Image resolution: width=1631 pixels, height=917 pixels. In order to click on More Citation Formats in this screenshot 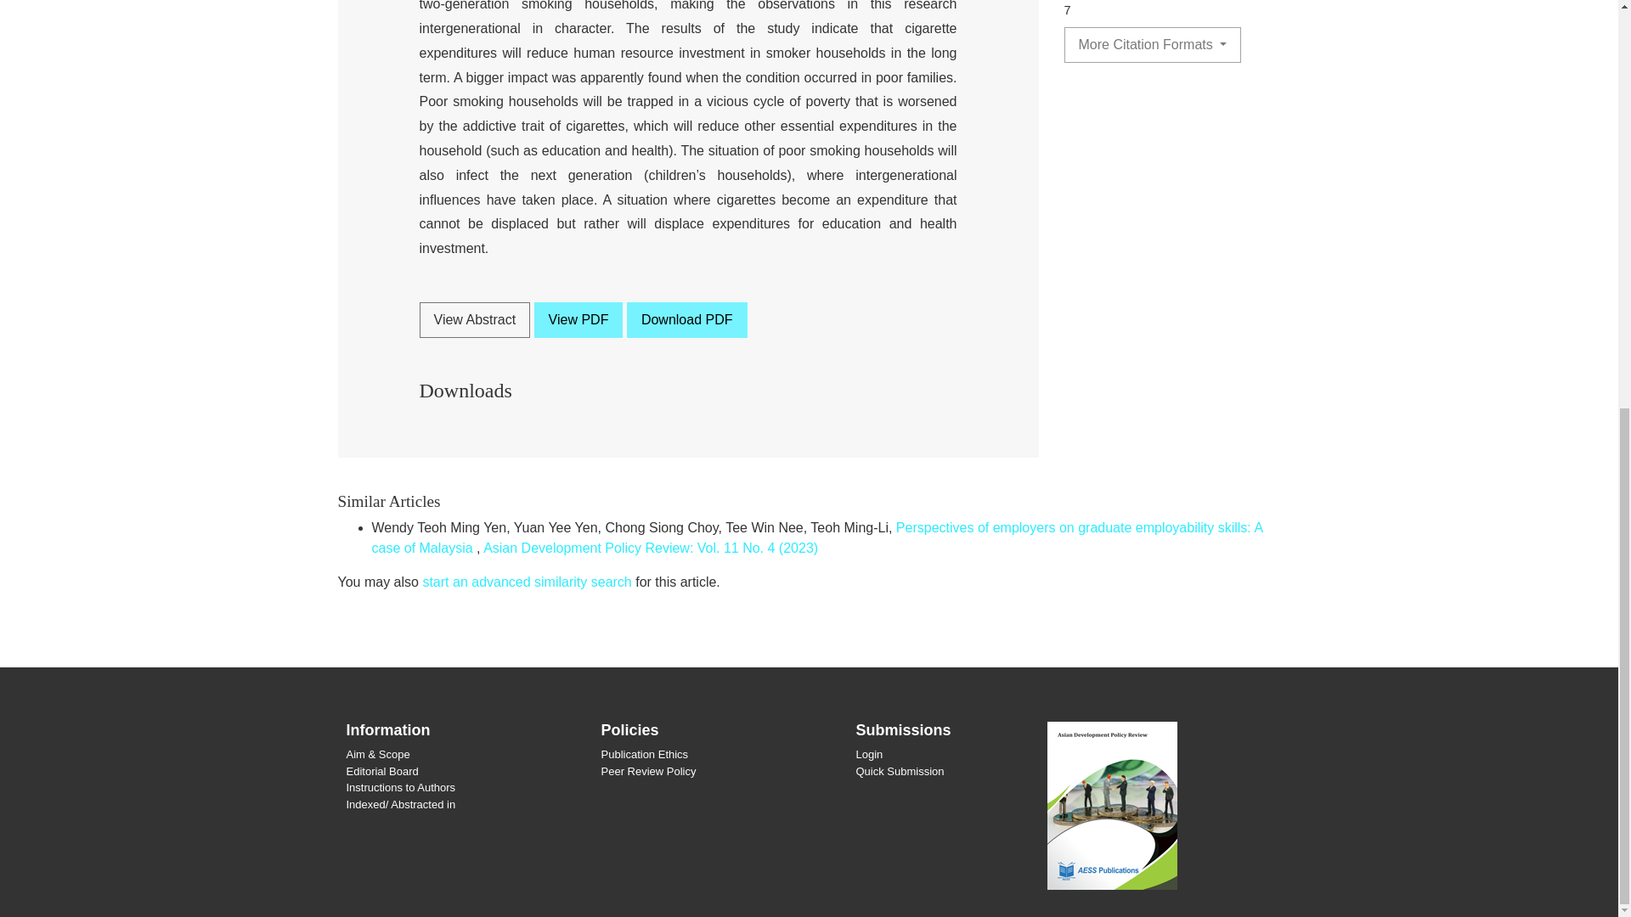, I will do `click(1152, 45)`.